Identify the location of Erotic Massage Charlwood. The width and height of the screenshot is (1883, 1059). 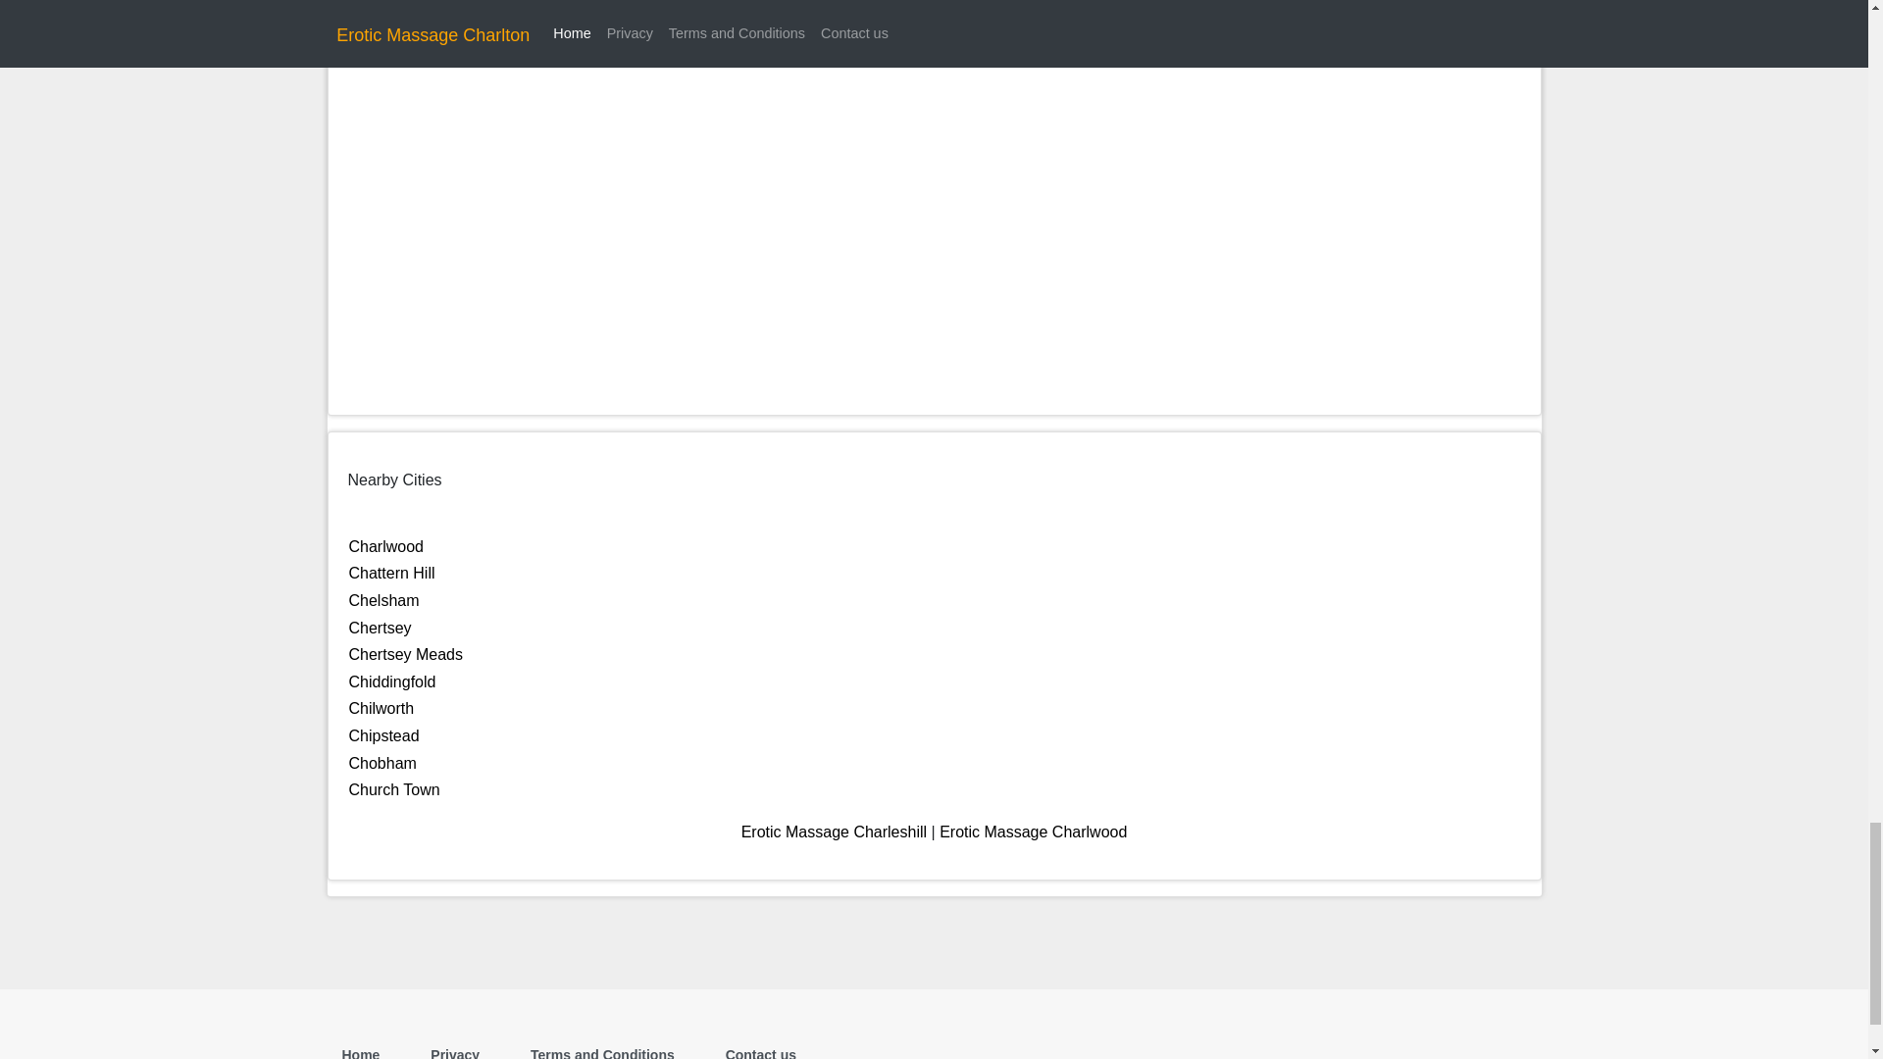
(1033, 832).